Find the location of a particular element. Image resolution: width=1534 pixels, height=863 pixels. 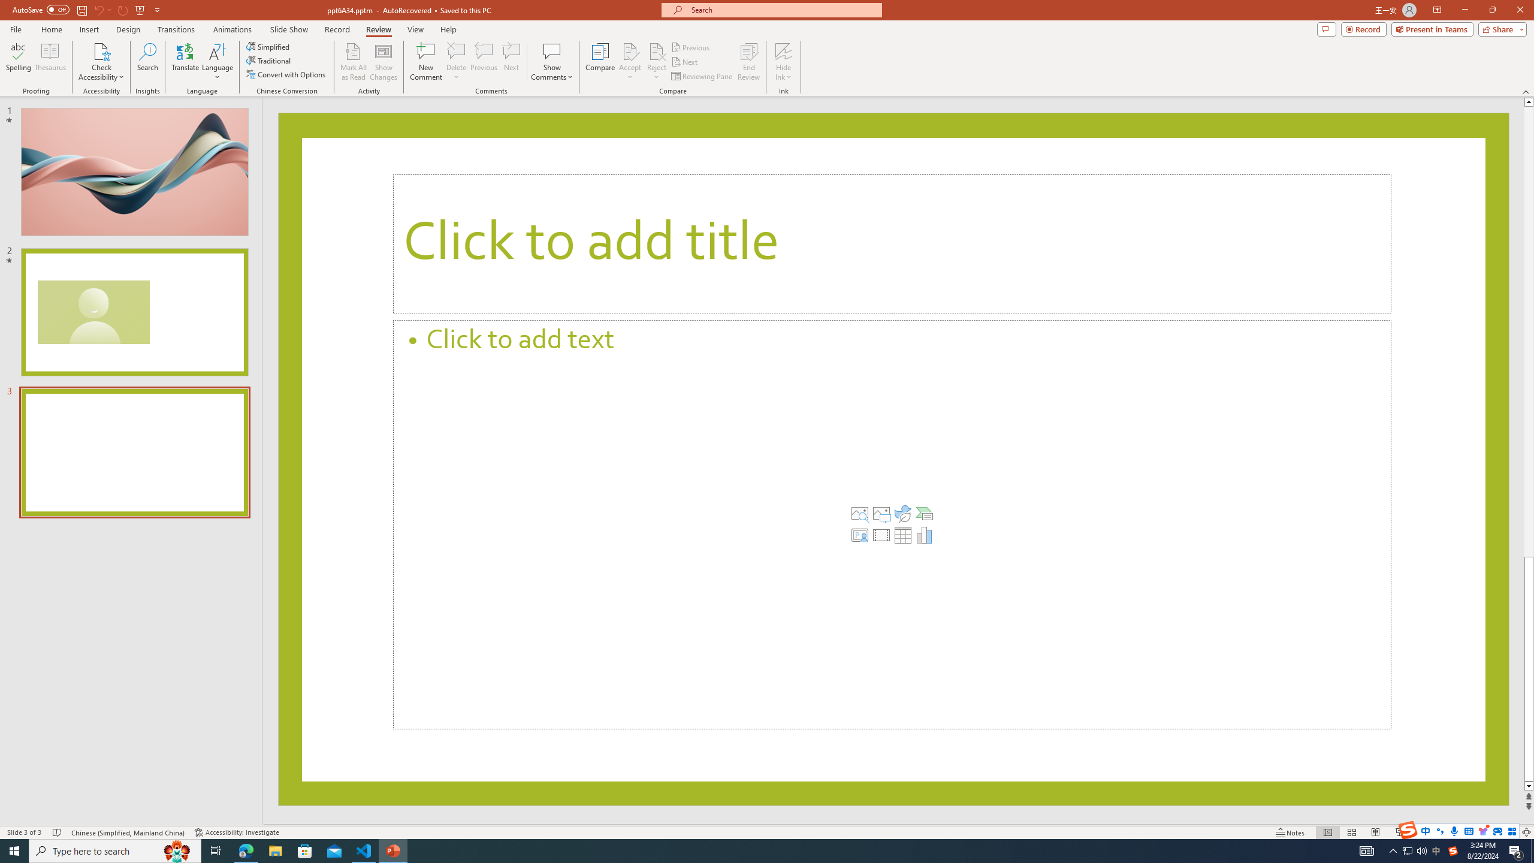

Zoom 161% is located at coordinates (1506, 832).